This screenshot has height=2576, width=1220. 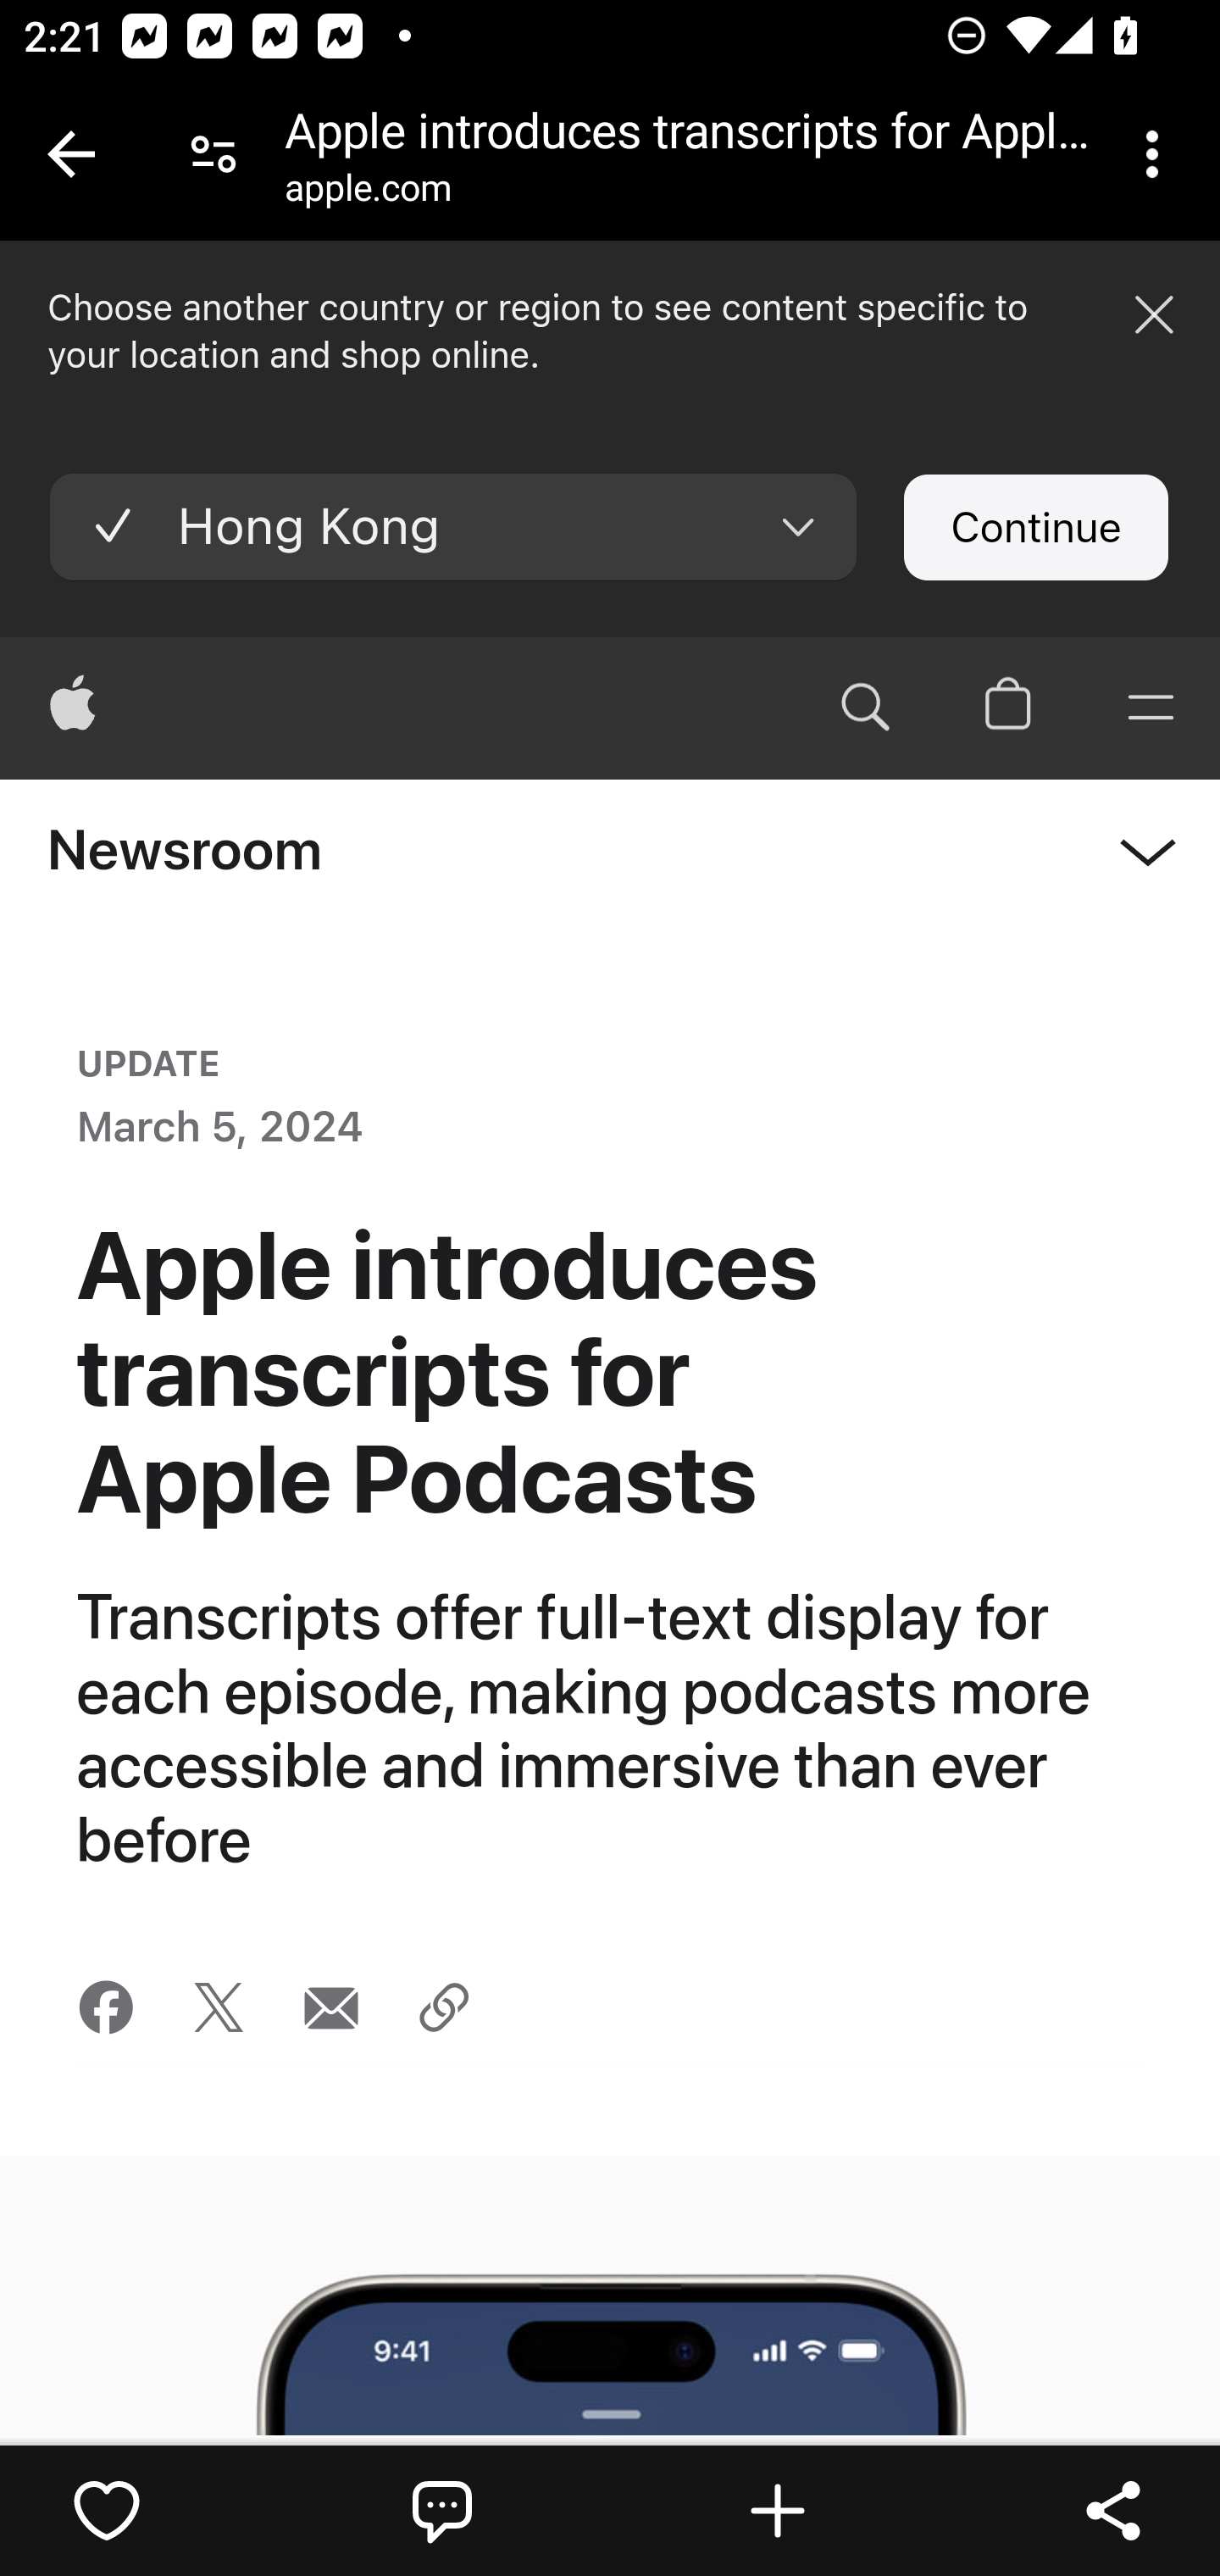 I want to click on Share this article via Mail (opens in new window), so click(x=330, y=2007).